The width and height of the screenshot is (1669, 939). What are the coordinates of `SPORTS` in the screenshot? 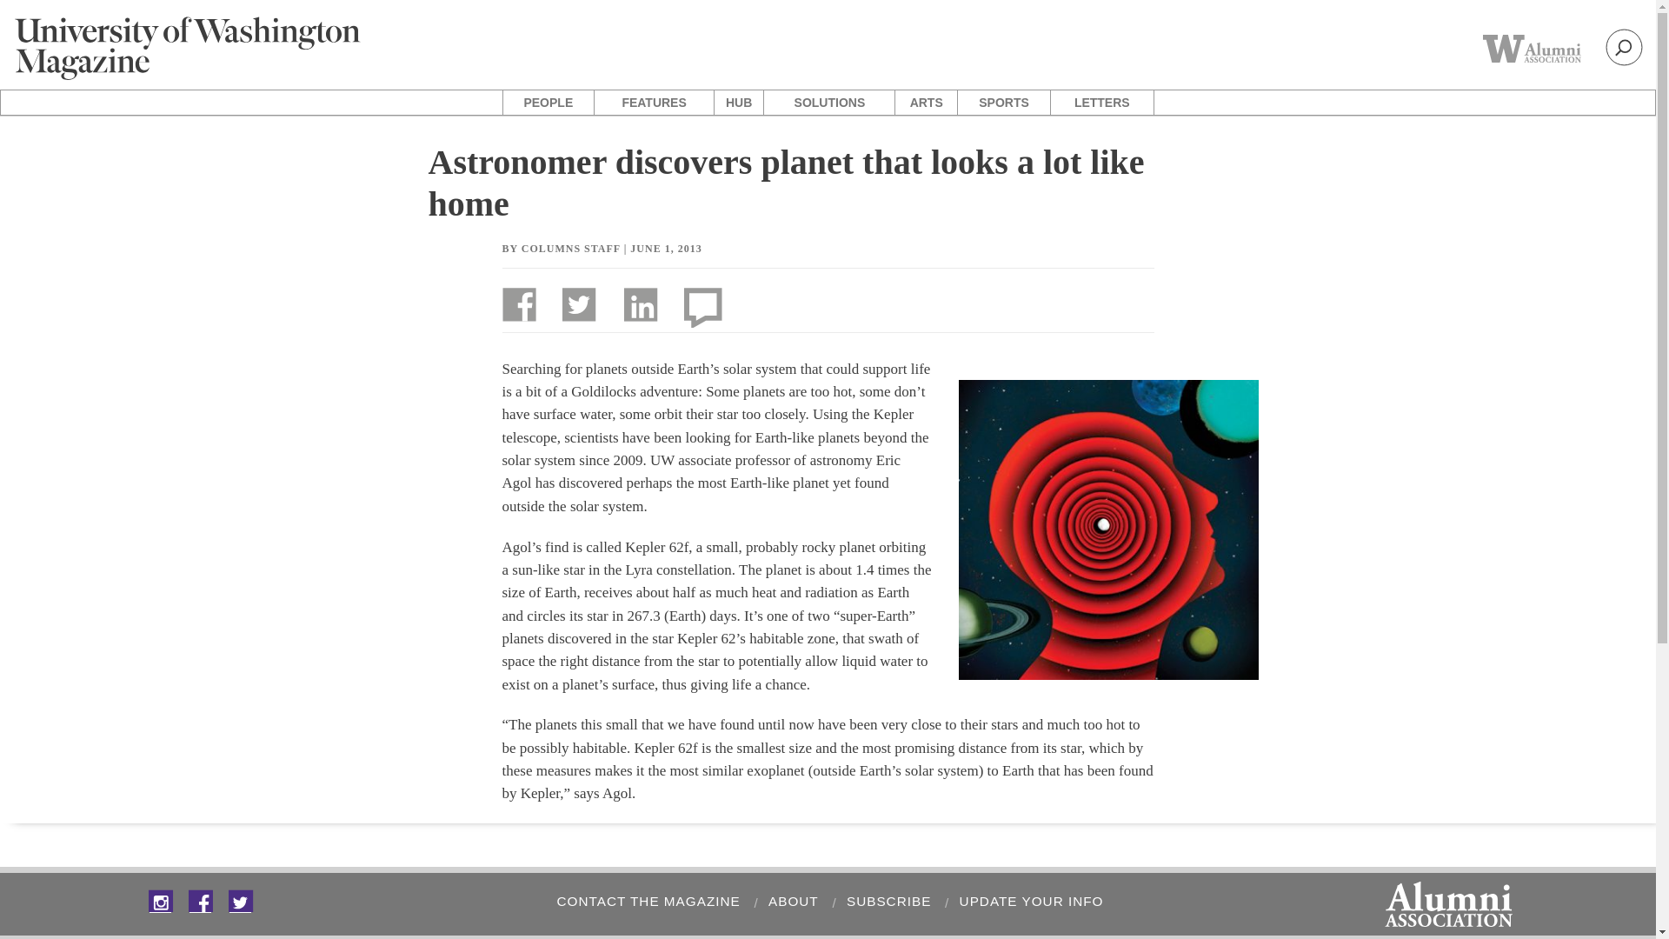 It's located at (1003, 103).